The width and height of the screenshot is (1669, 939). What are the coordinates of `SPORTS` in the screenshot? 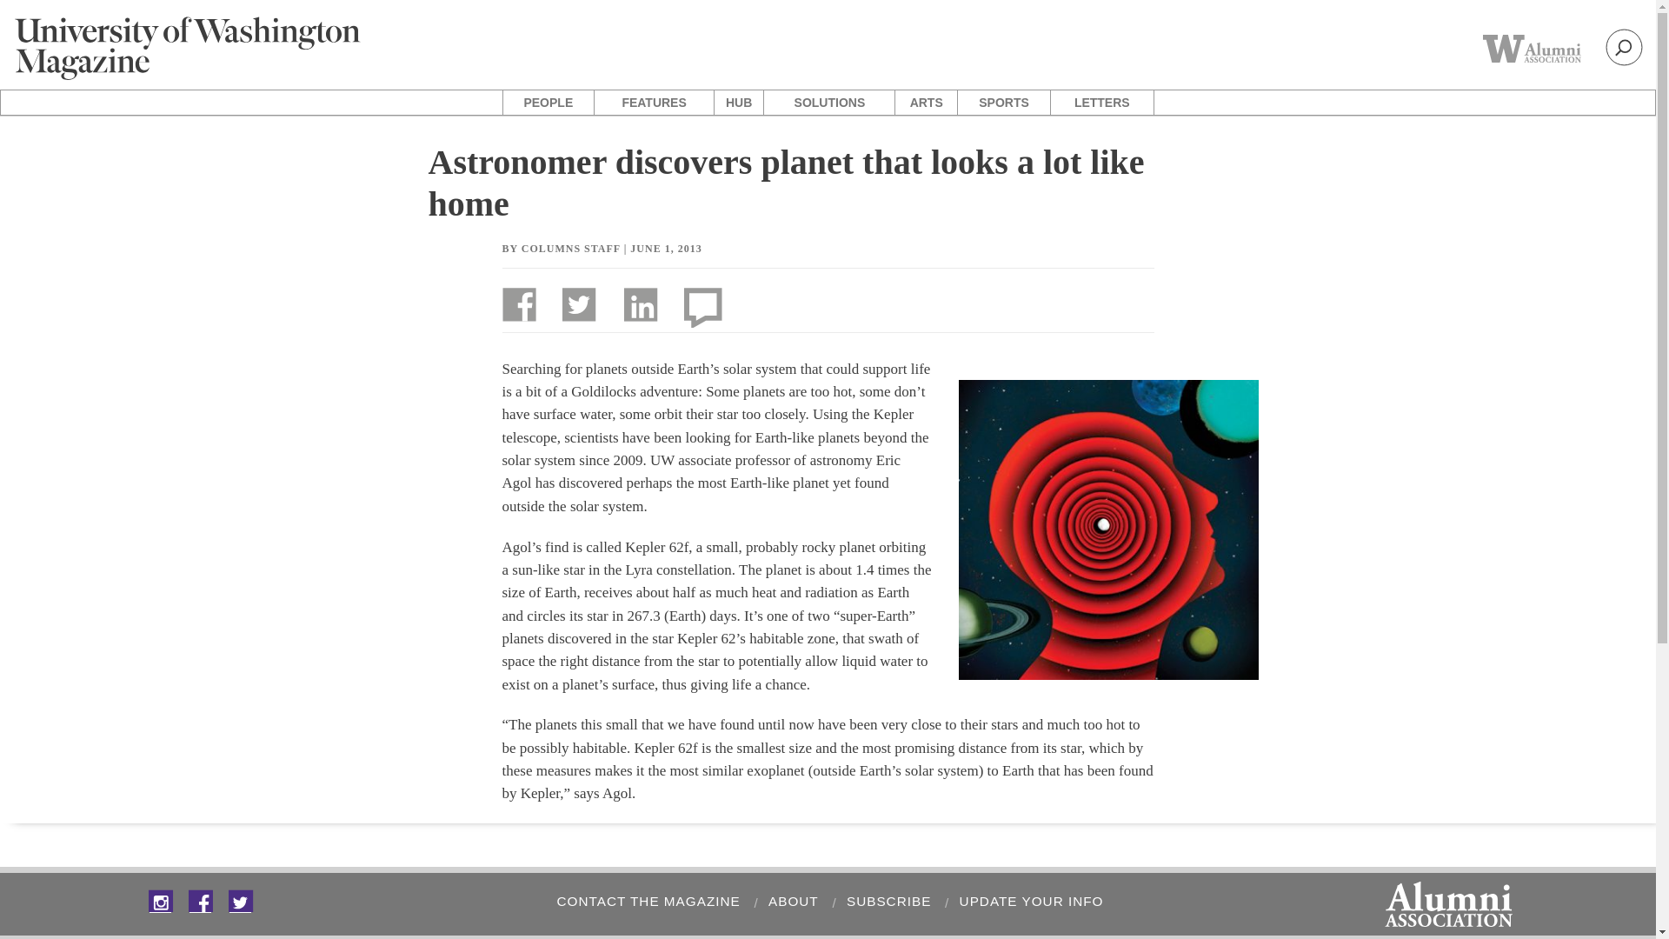 It's located at (1003, 103).